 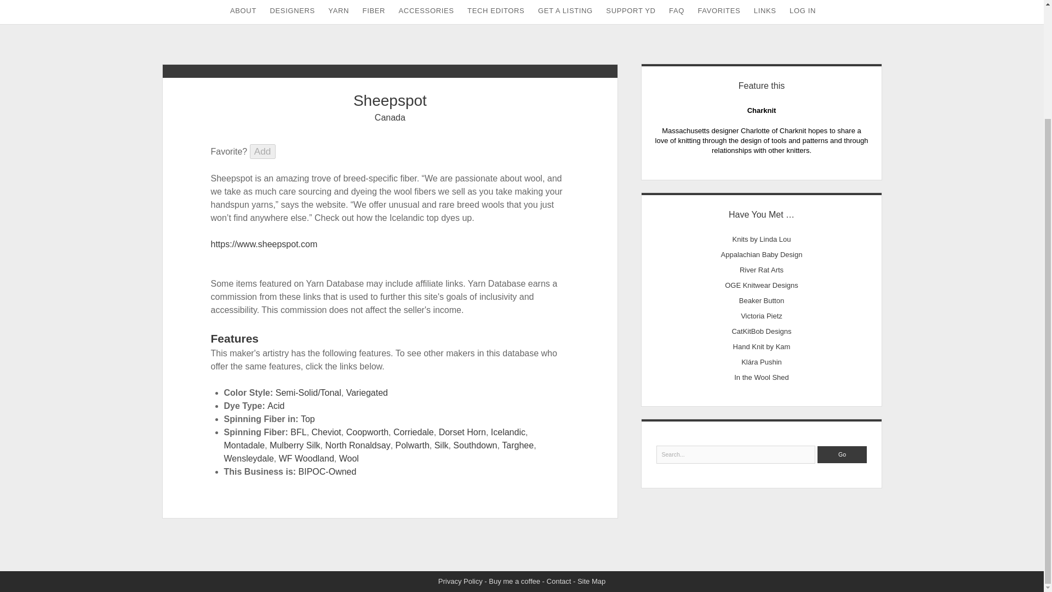 I want to click on FIBER, so click(x=374, y=12).